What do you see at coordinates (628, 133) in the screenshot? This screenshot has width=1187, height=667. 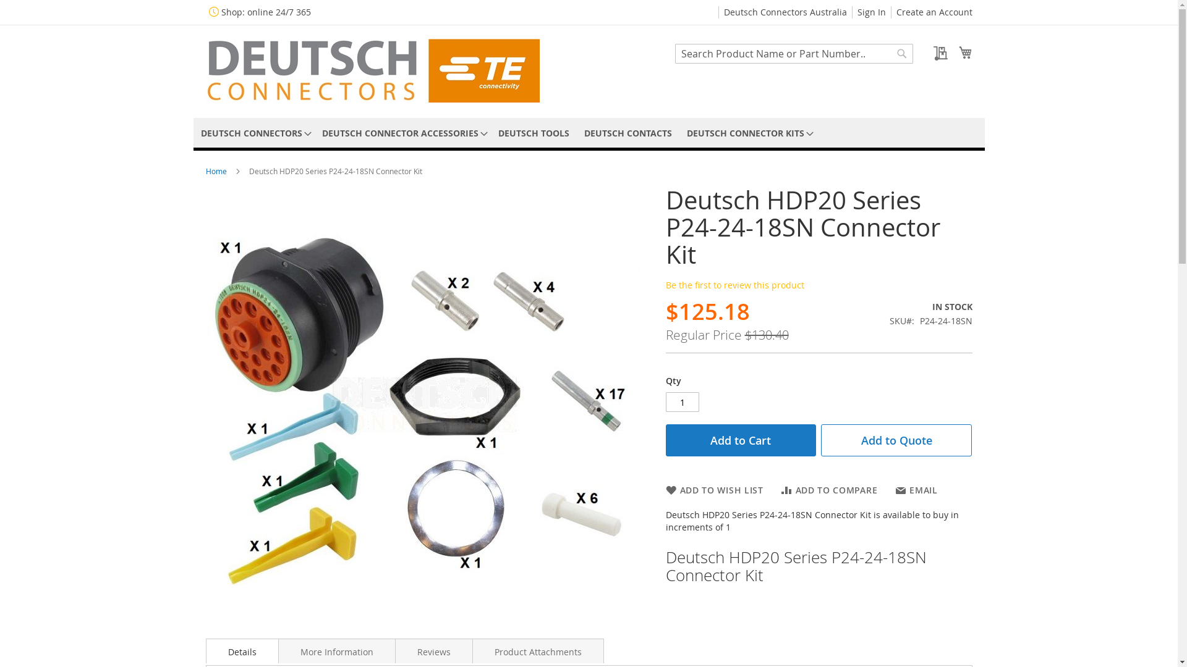 I see `DEUTSCH CONTACTS` at bounding box center [628, 133].